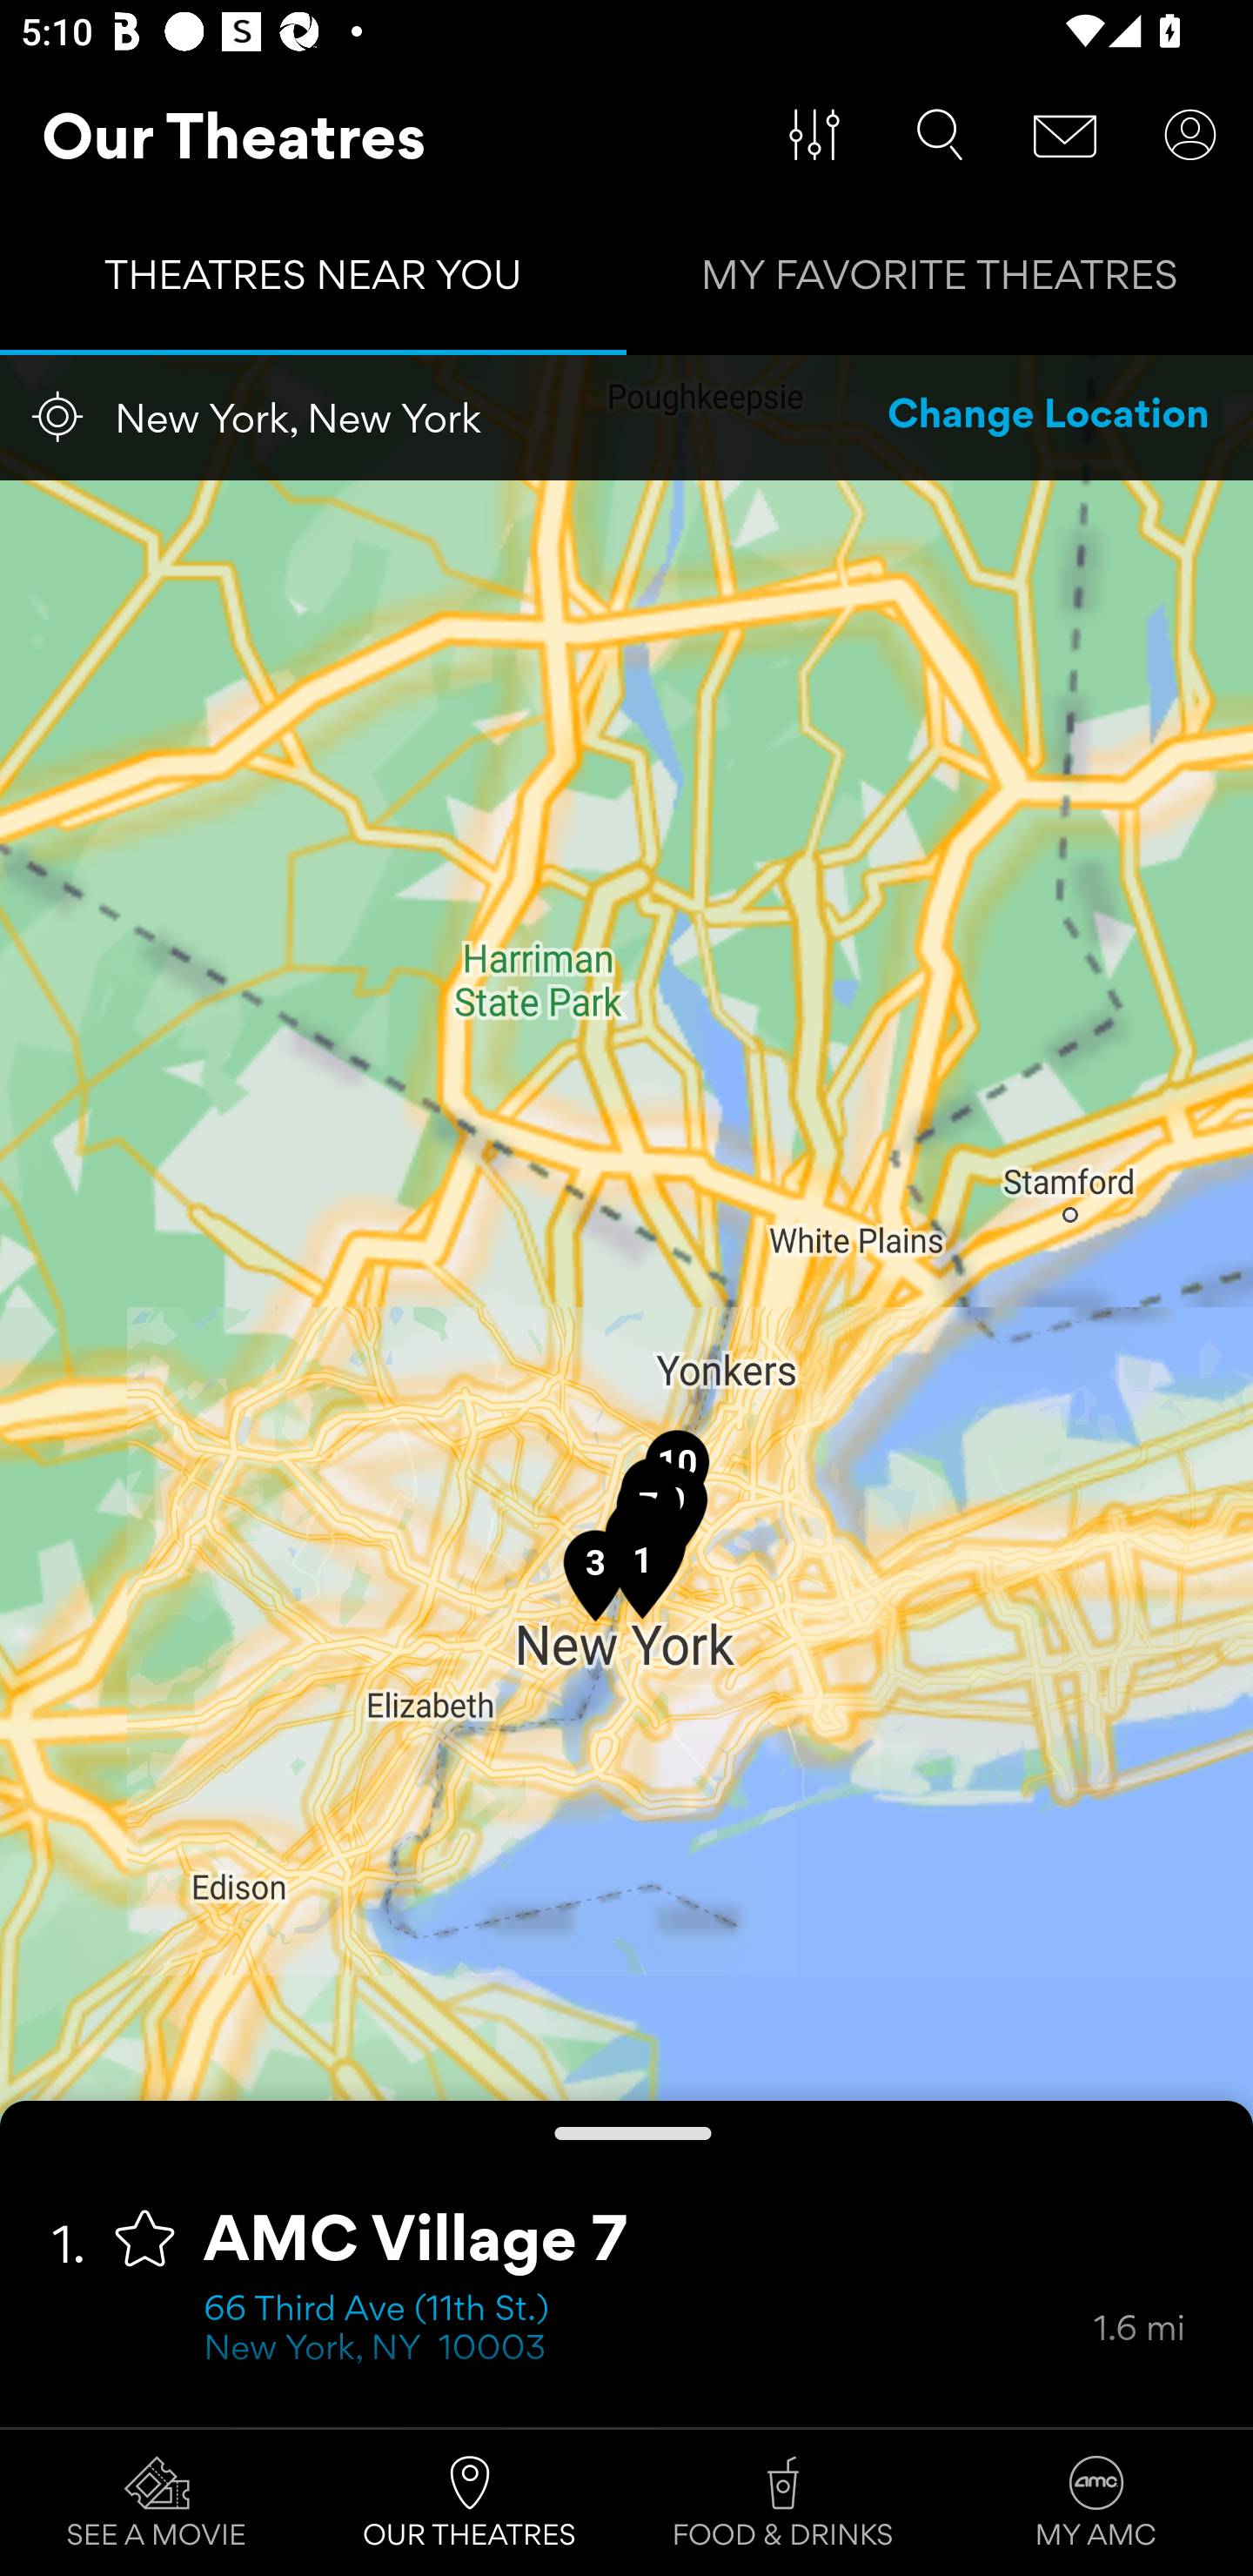 This screenshot has width=1253, height=2576. Describe the element at coordinates (1049, 417) in the screenshot. I see `Change Location` at that location.